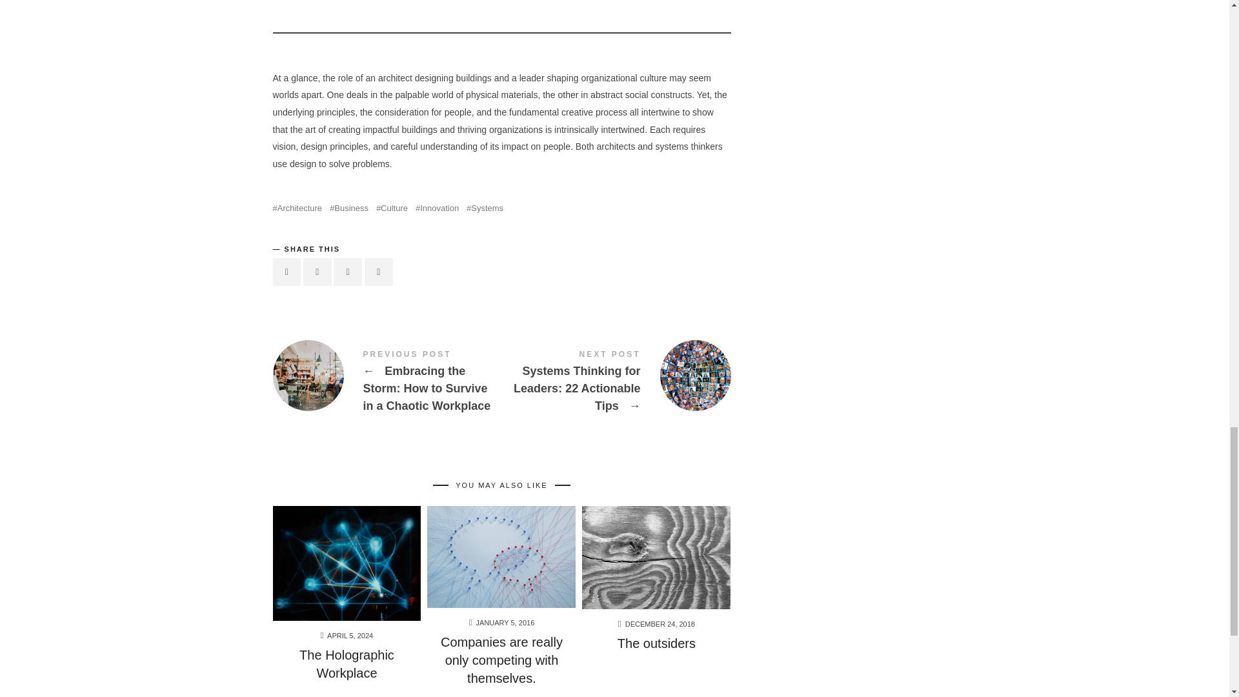 This screenshot has width=1239, height=697. I want to click on Culture, so click(392, 208).